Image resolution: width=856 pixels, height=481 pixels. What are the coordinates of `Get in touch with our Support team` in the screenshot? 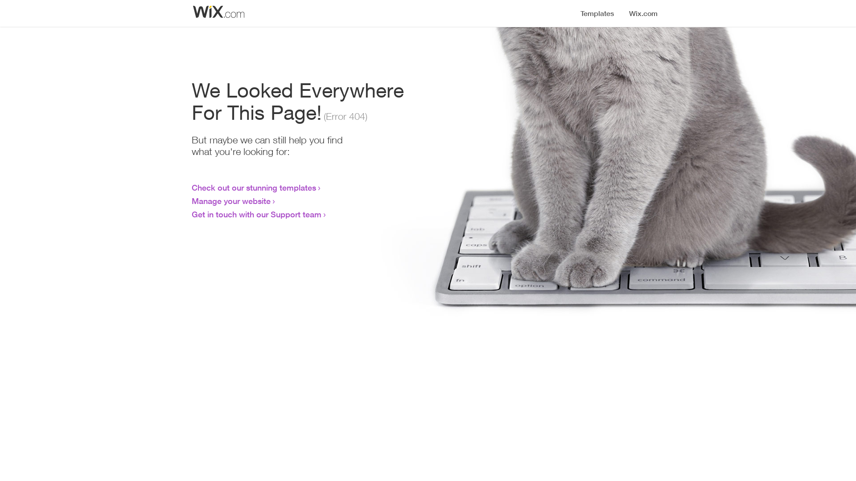 It's located at (257, 214).